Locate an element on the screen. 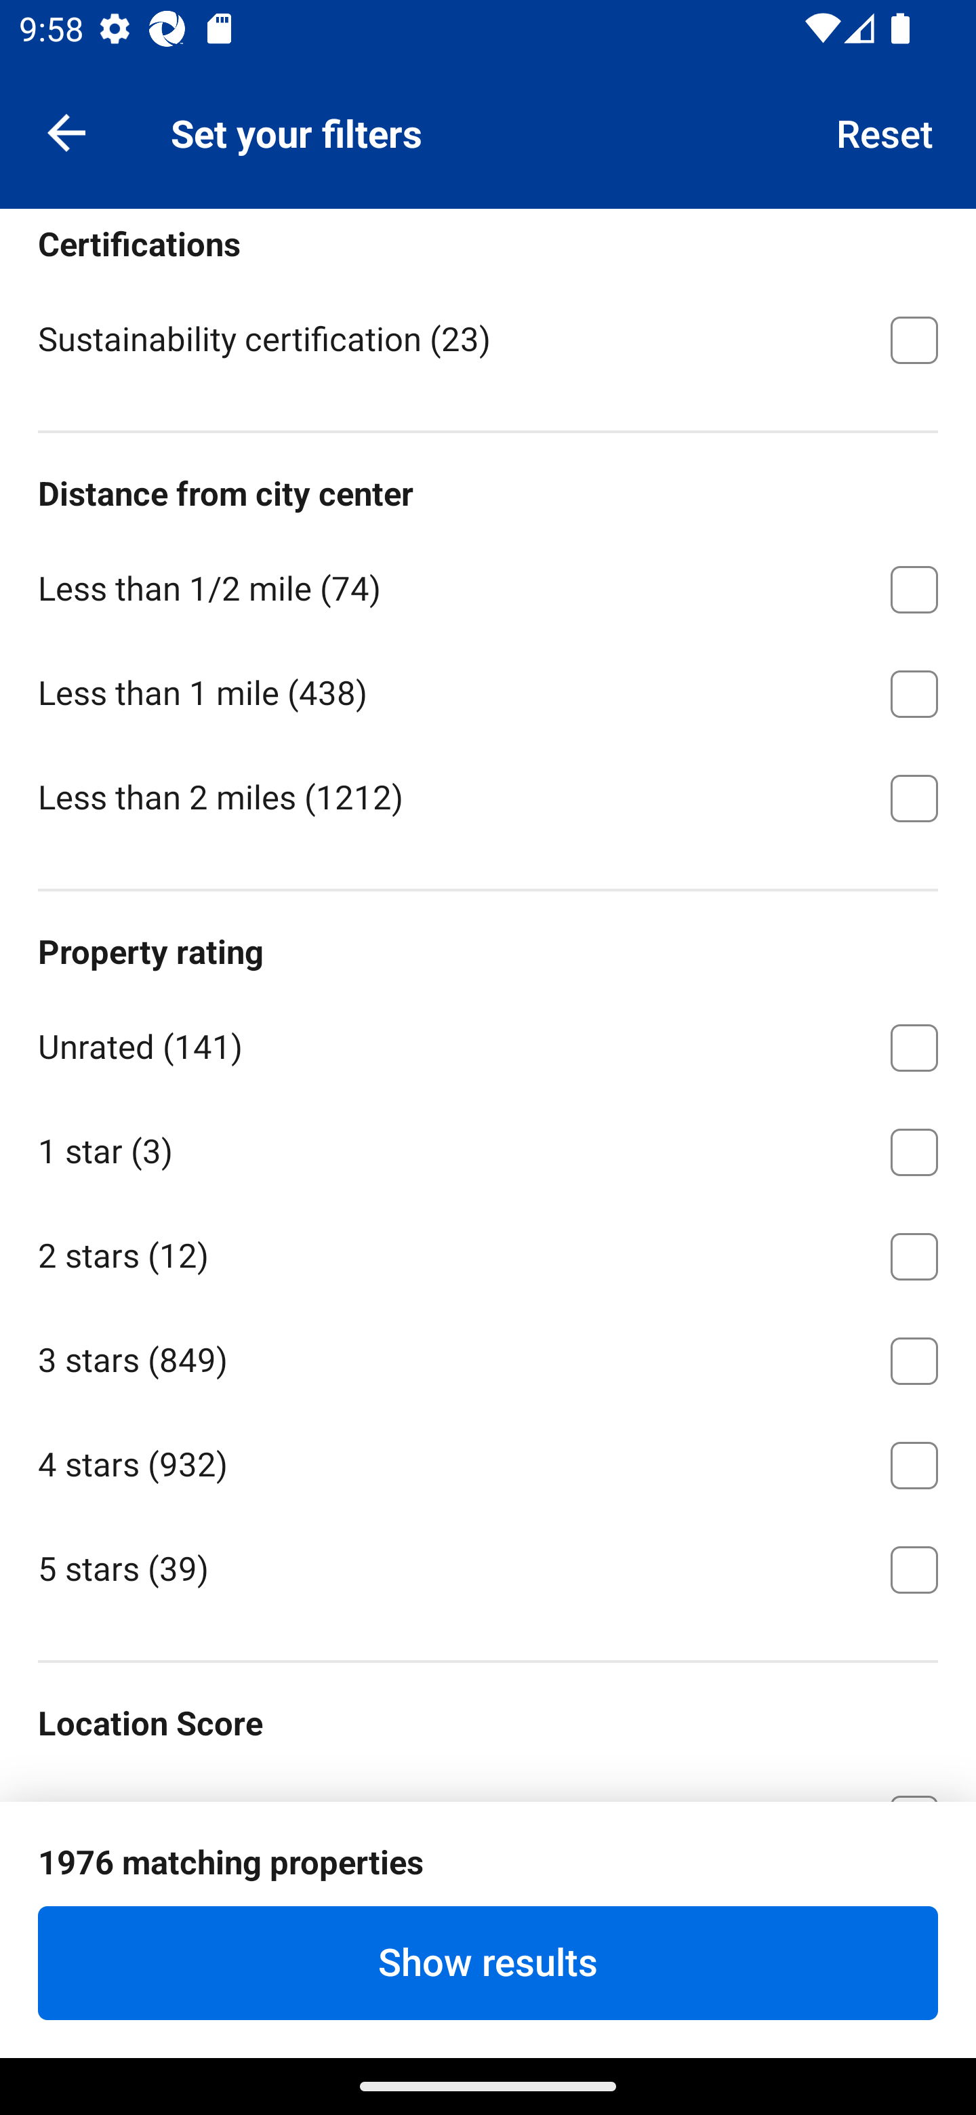 The image size is (976, 2115). Reset is located at coordinates (885, 132).